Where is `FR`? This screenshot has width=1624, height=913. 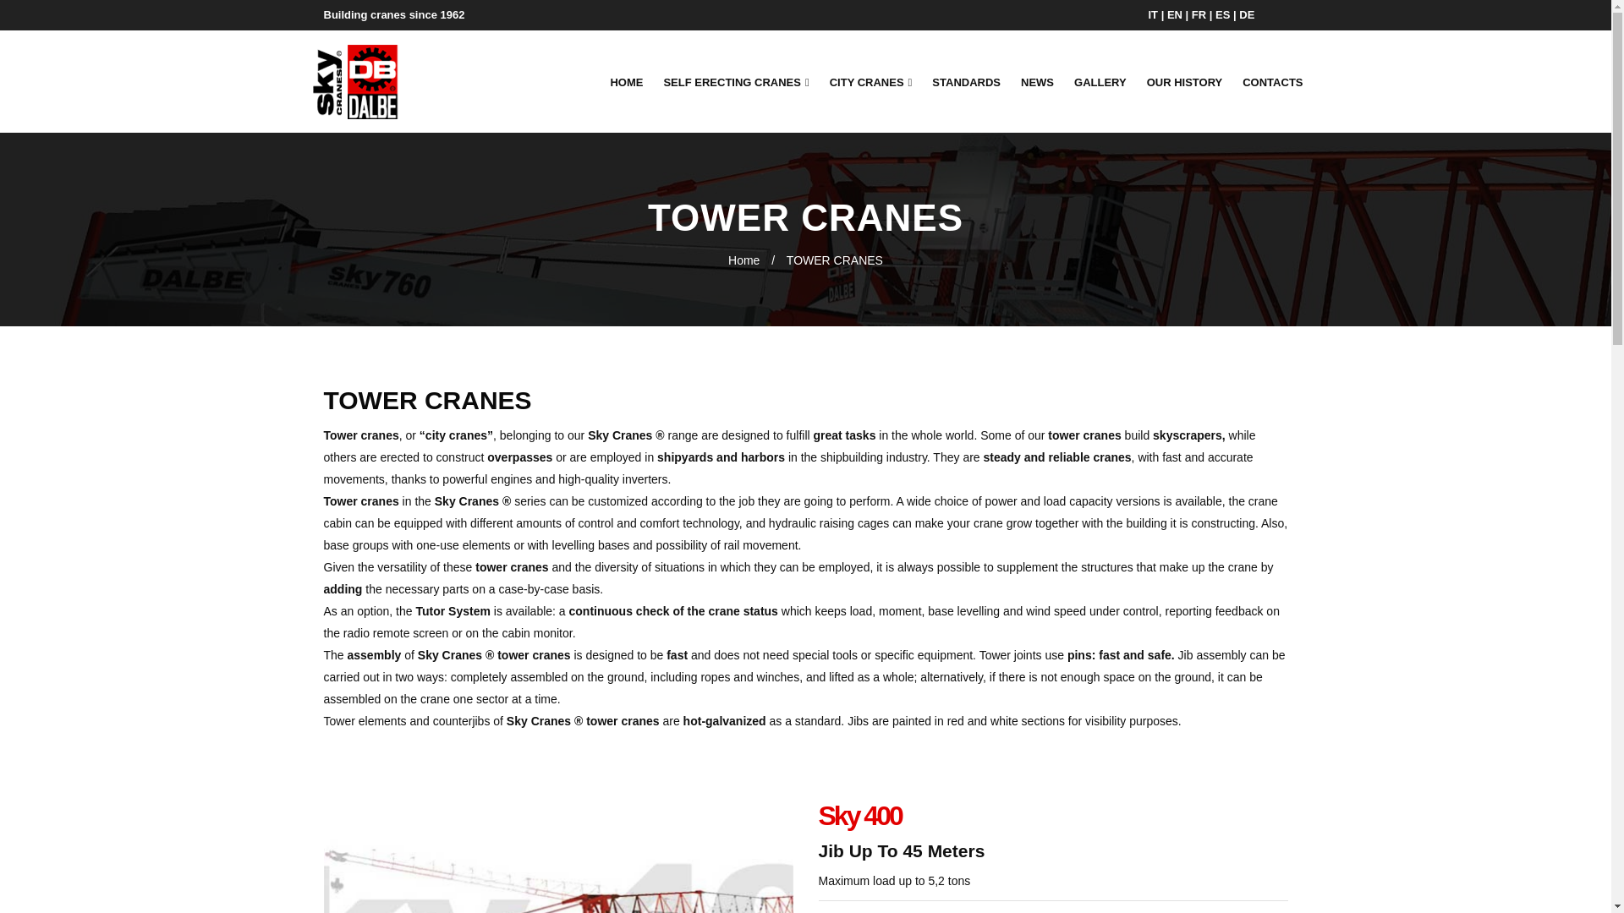 FR is located at coordinates (1199, 14).